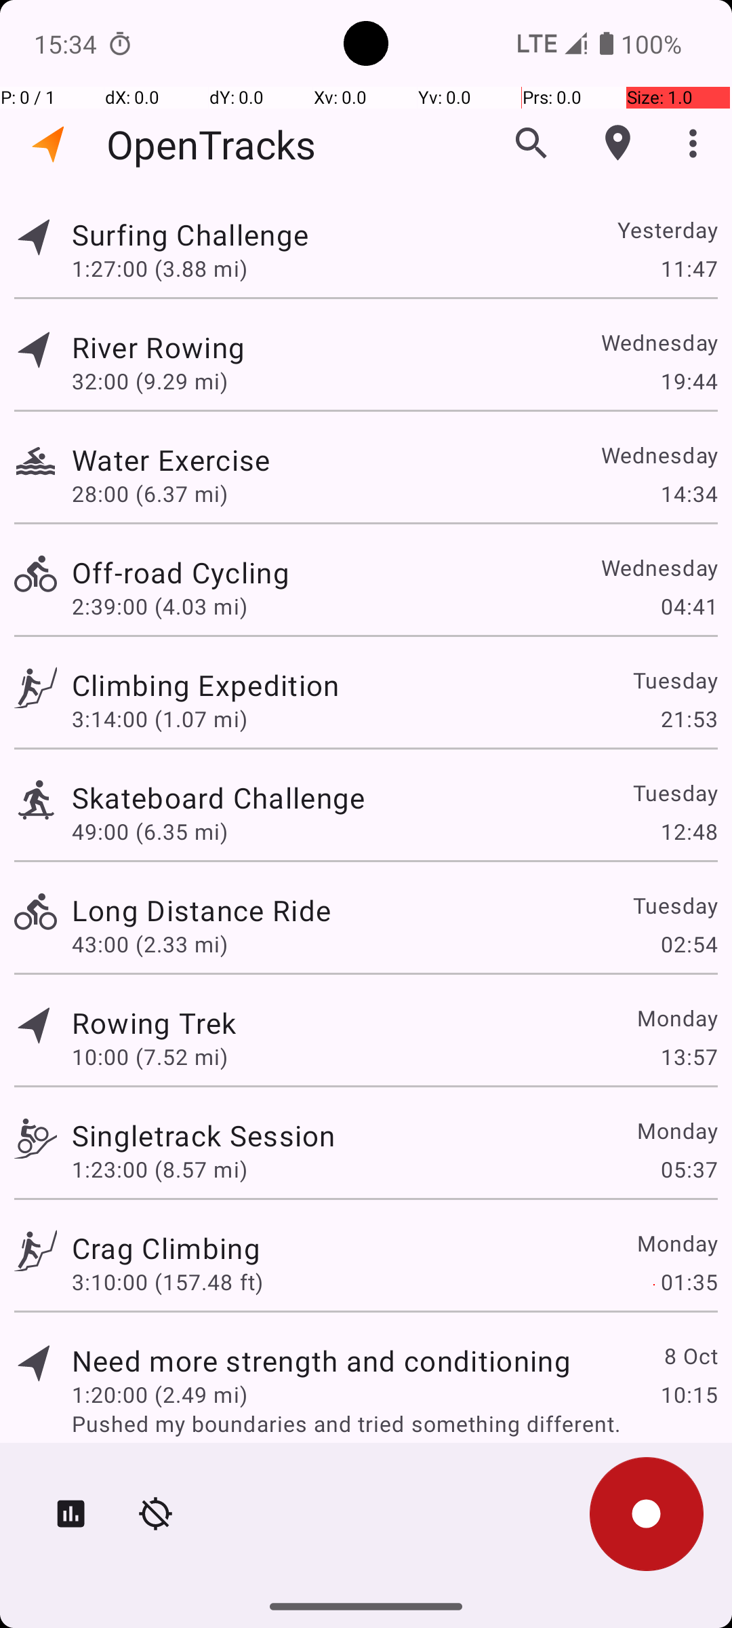 The height and width of the screenshot is (1628, 732). Describe the element at coordinates (689, 606) in the screenshot. I see `04:41` at that location.